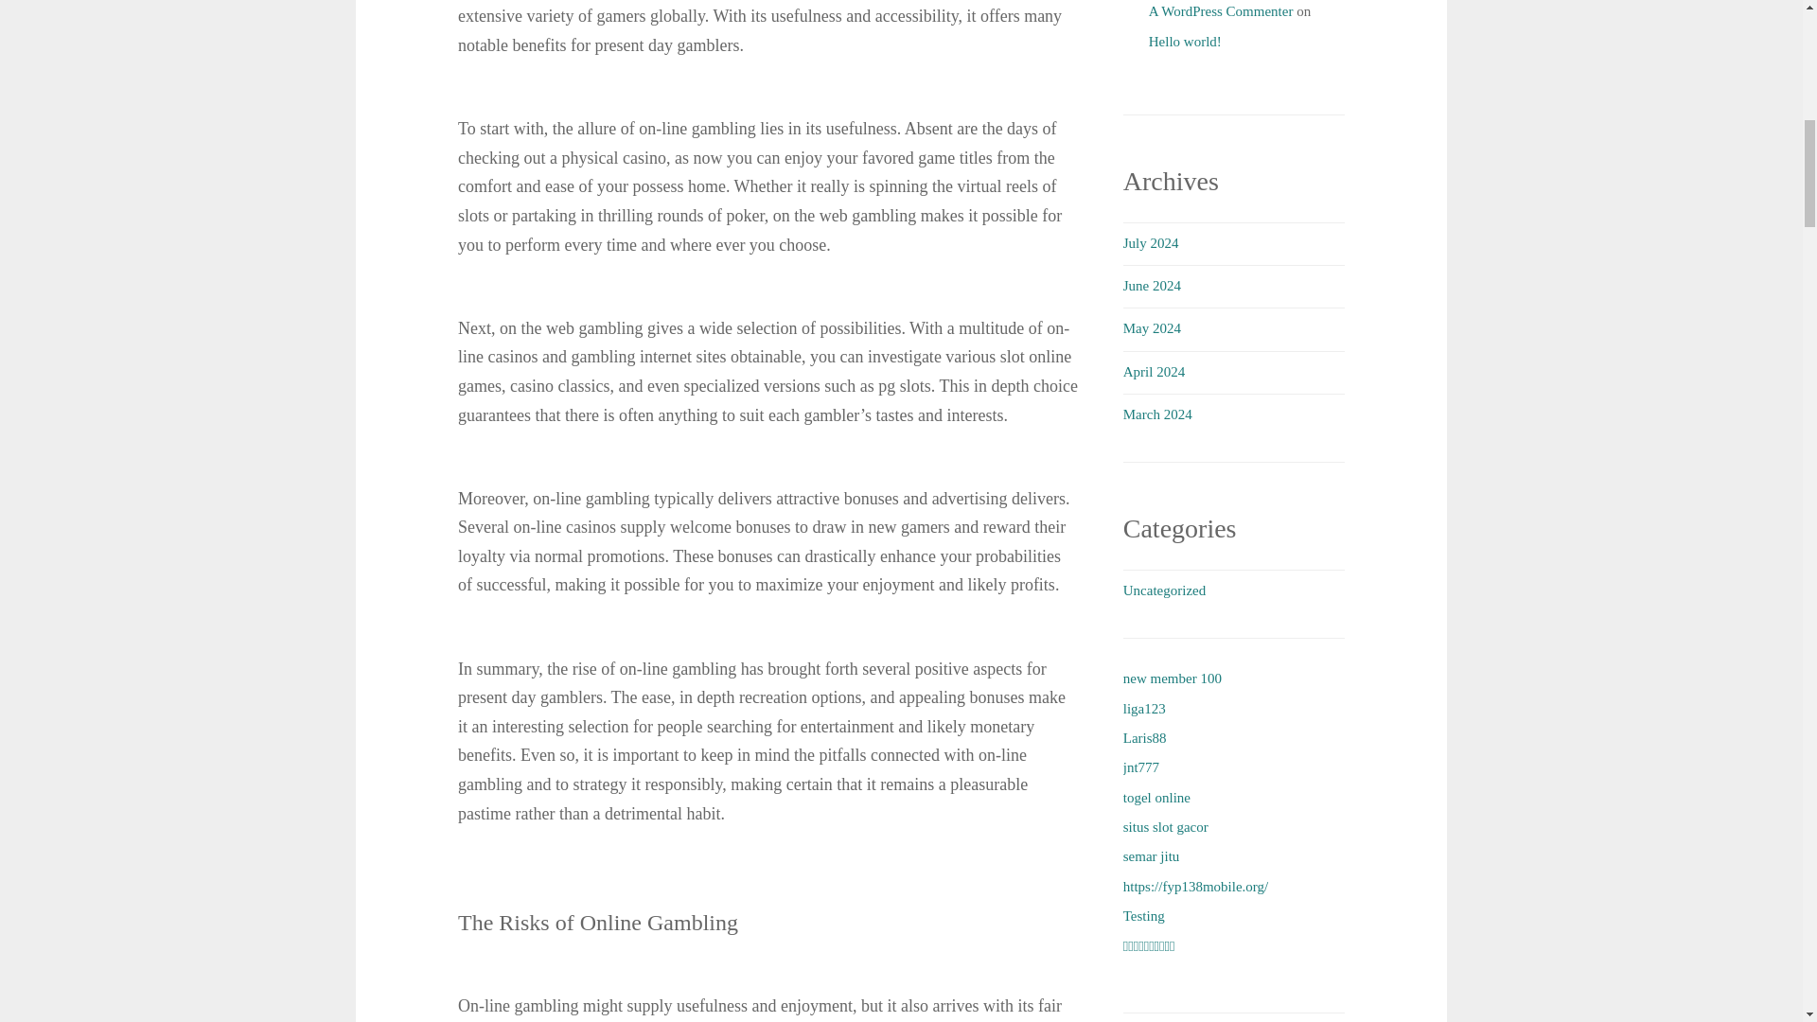 The width and height of the screenshot is (1817, 1022). What do you see at coordinates (1143, 916) in the screenshot?
I see `Testing` at bounding box center [1143, 916].